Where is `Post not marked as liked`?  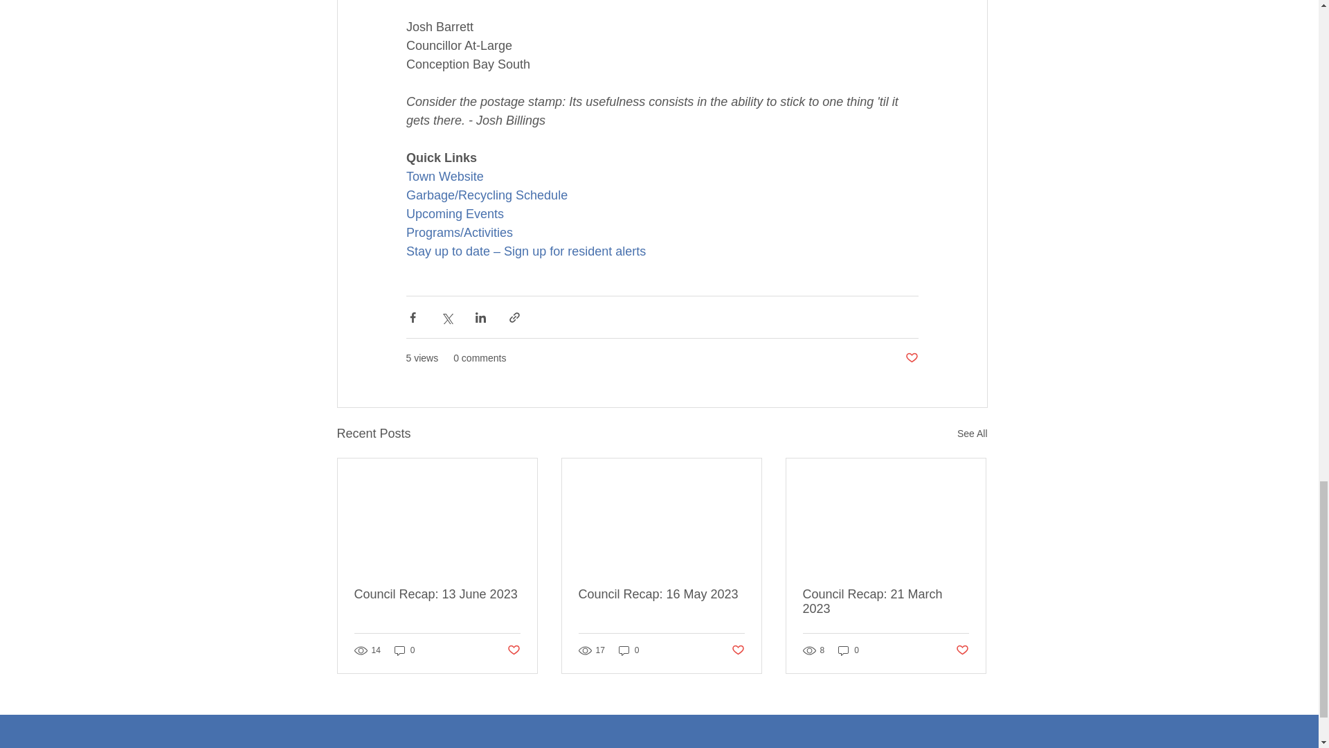 Post not marked as liked is located at coordinates (911, 358).